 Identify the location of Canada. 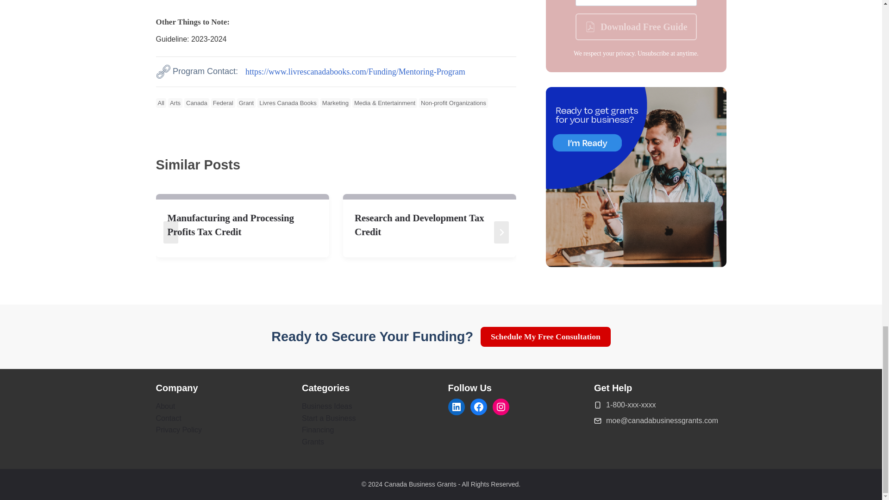
(196, 103).